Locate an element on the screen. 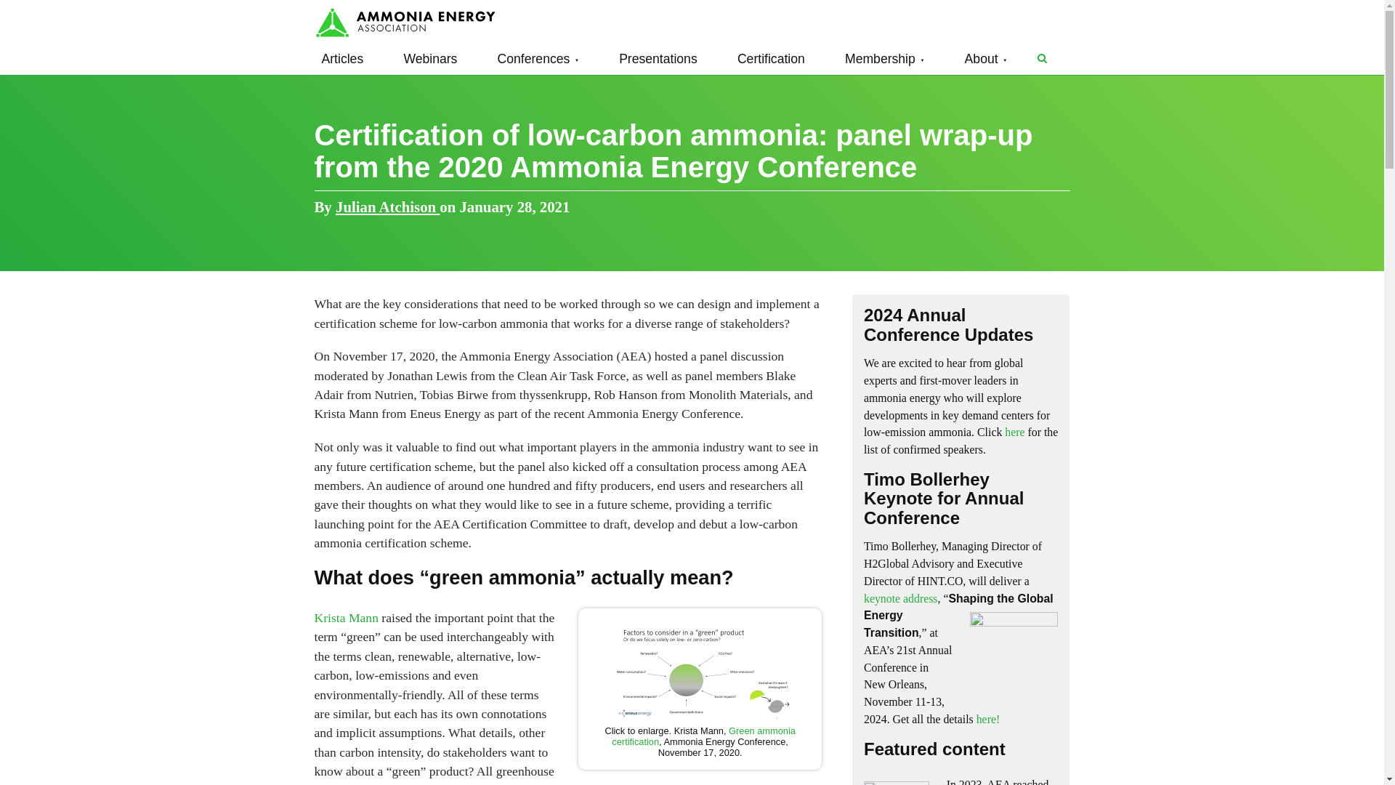  Green ammonia certification is located at coordinates (703, 736).